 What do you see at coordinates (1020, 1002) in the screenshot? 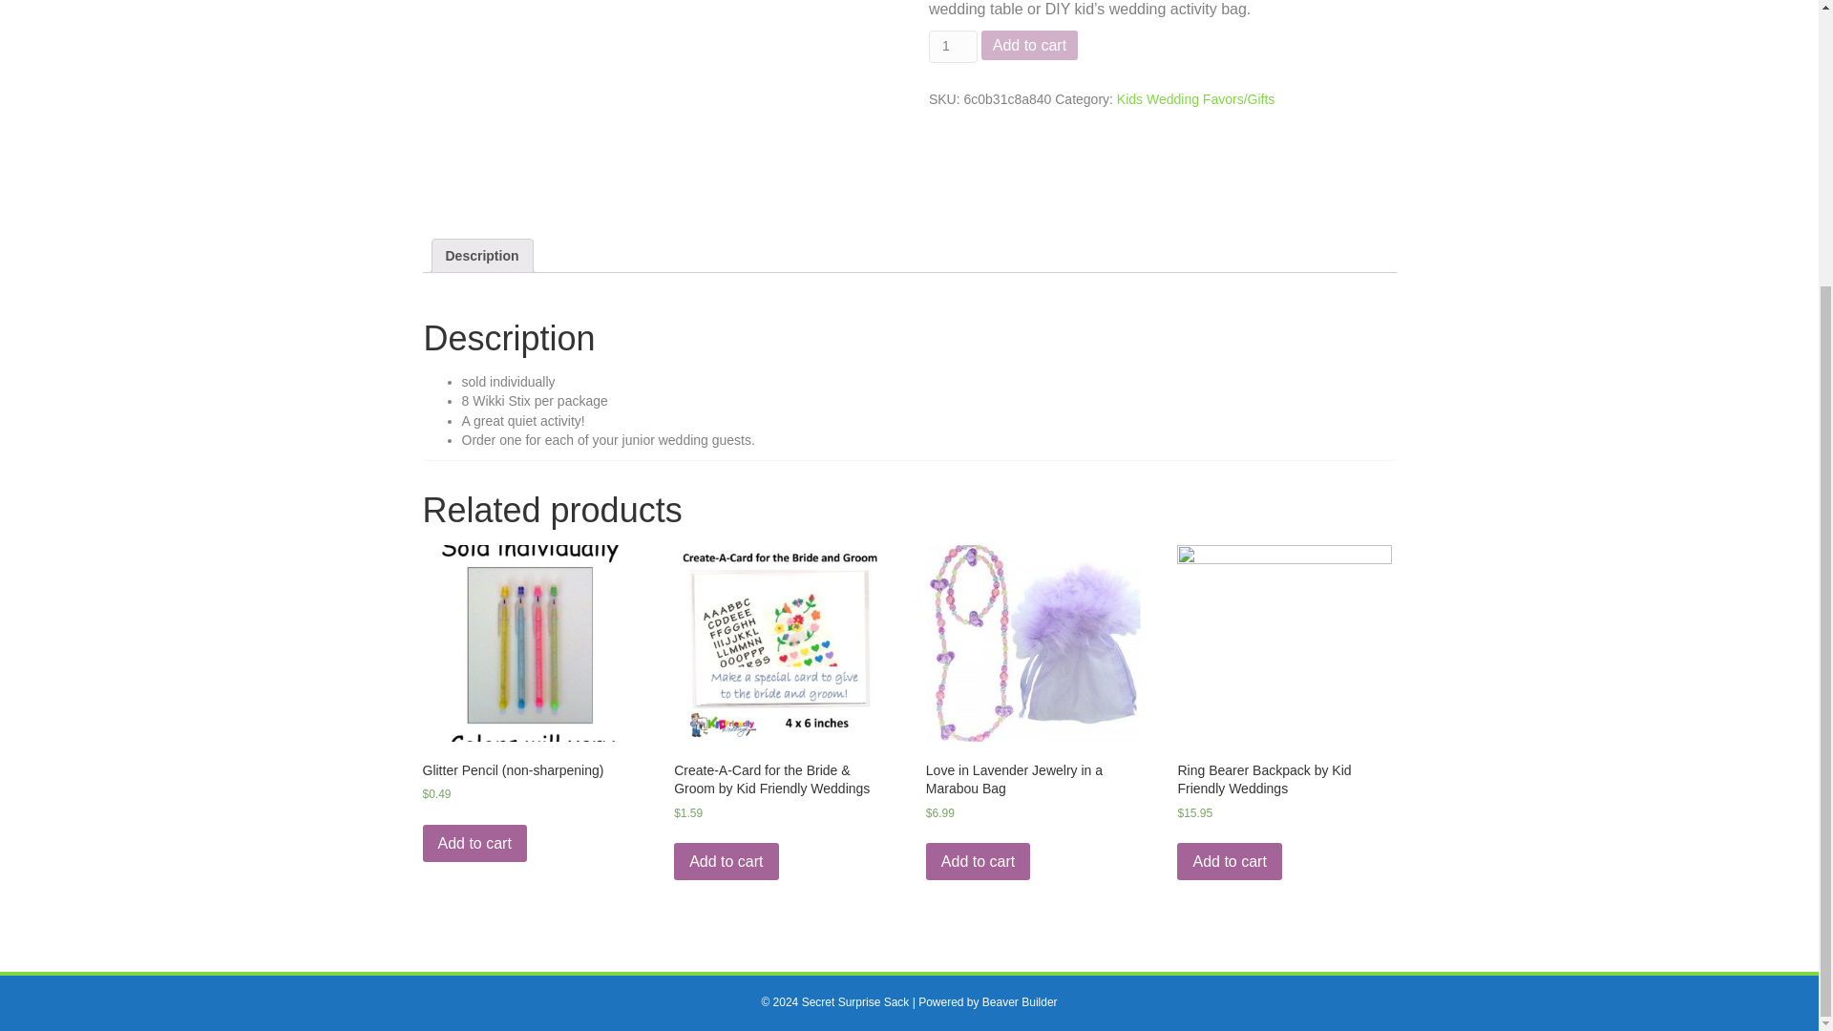
I see `WordPress Page Builder Plugin` at bounding box center [1020, 1002].